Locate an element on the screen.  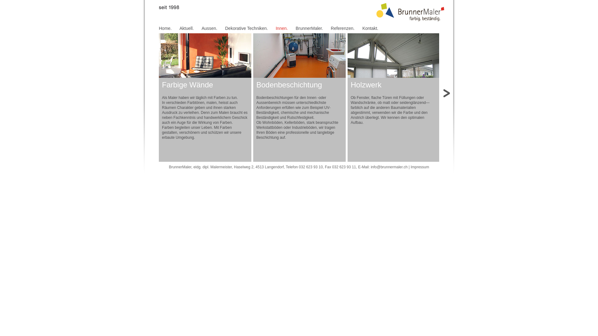
info@brunnermaler.ch is located at coordinates (389, 167).